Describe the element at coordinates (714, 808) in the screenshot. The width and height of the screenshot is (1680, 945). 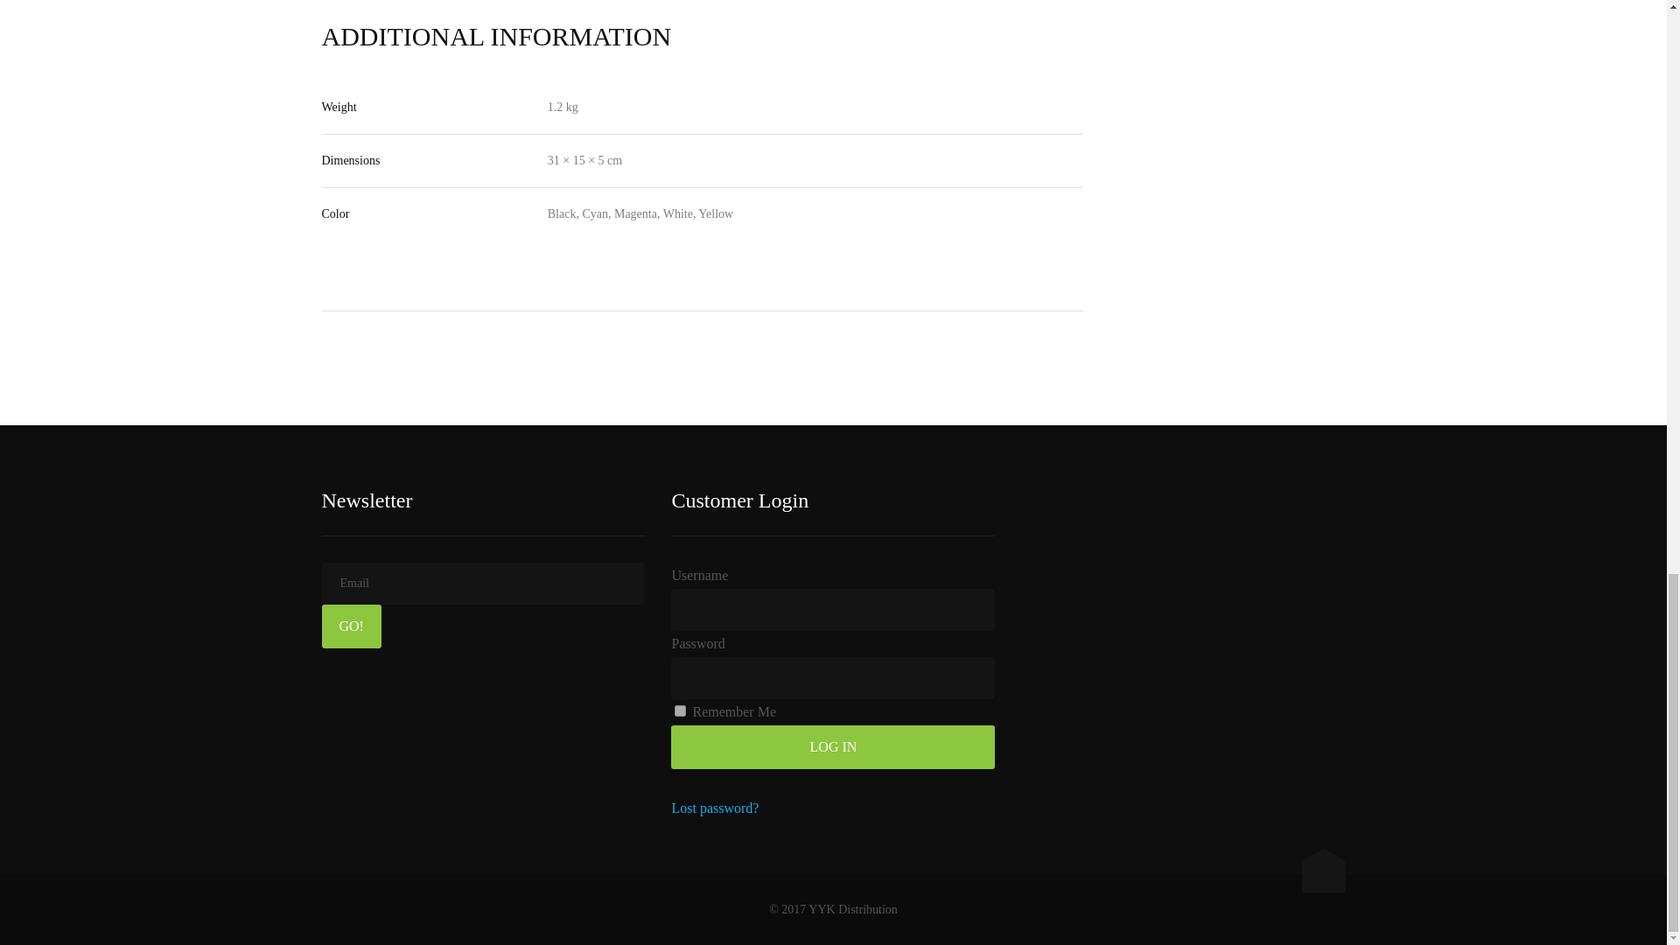
I see `Lost password?` at that location.